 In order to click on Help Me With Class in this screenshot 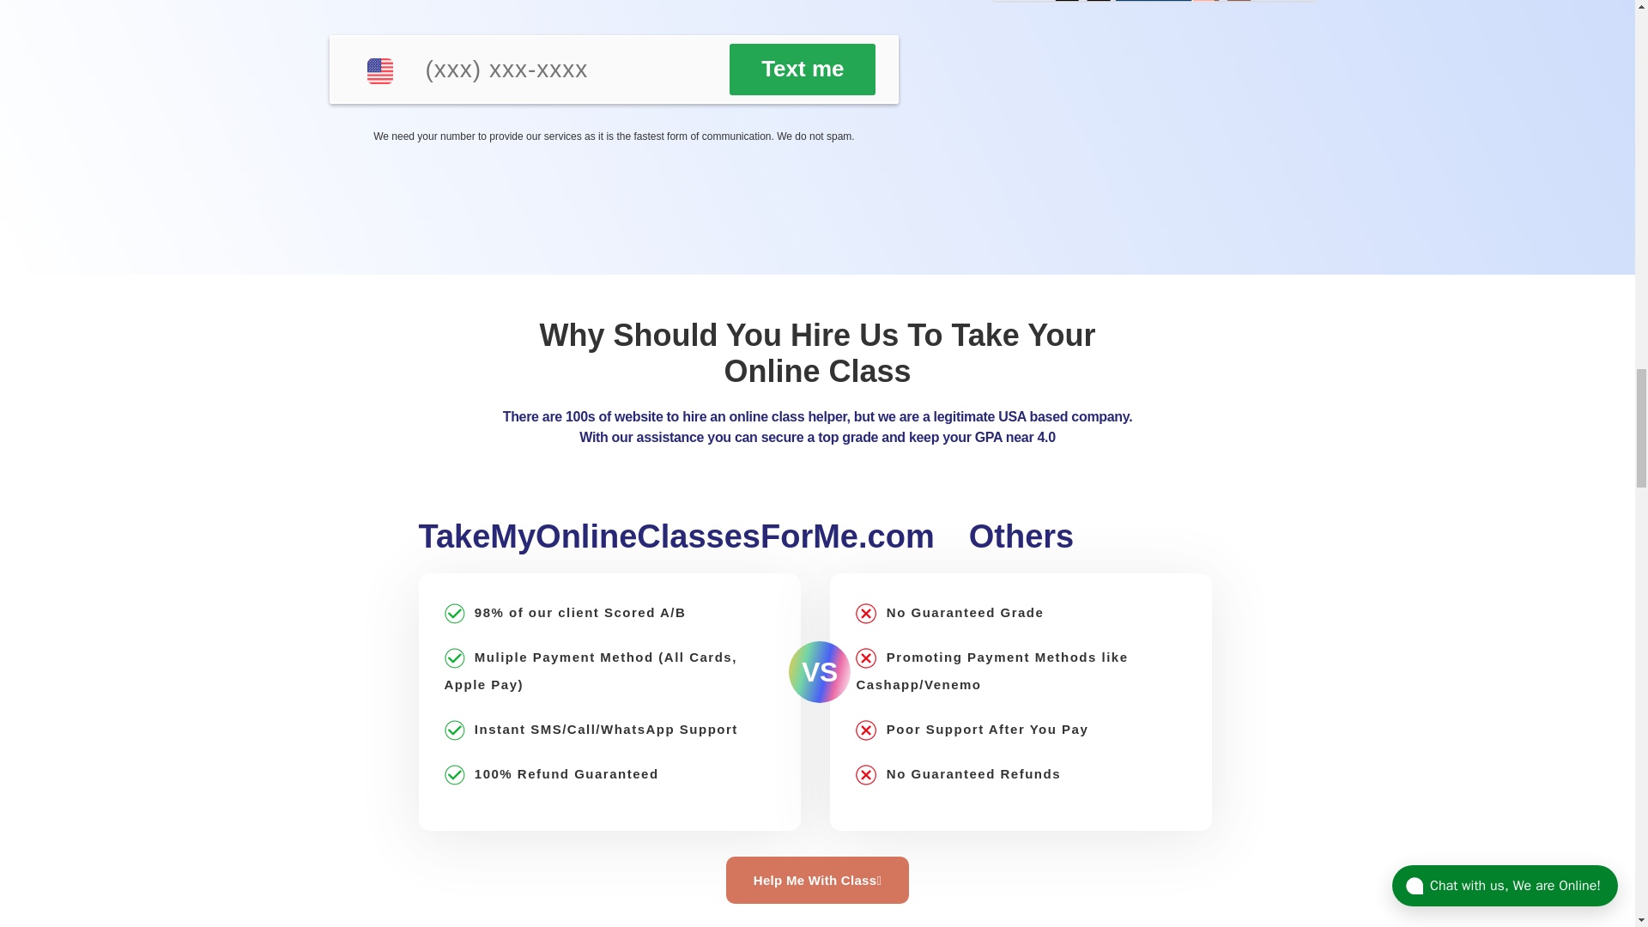, I will do `click(817, 880)`.